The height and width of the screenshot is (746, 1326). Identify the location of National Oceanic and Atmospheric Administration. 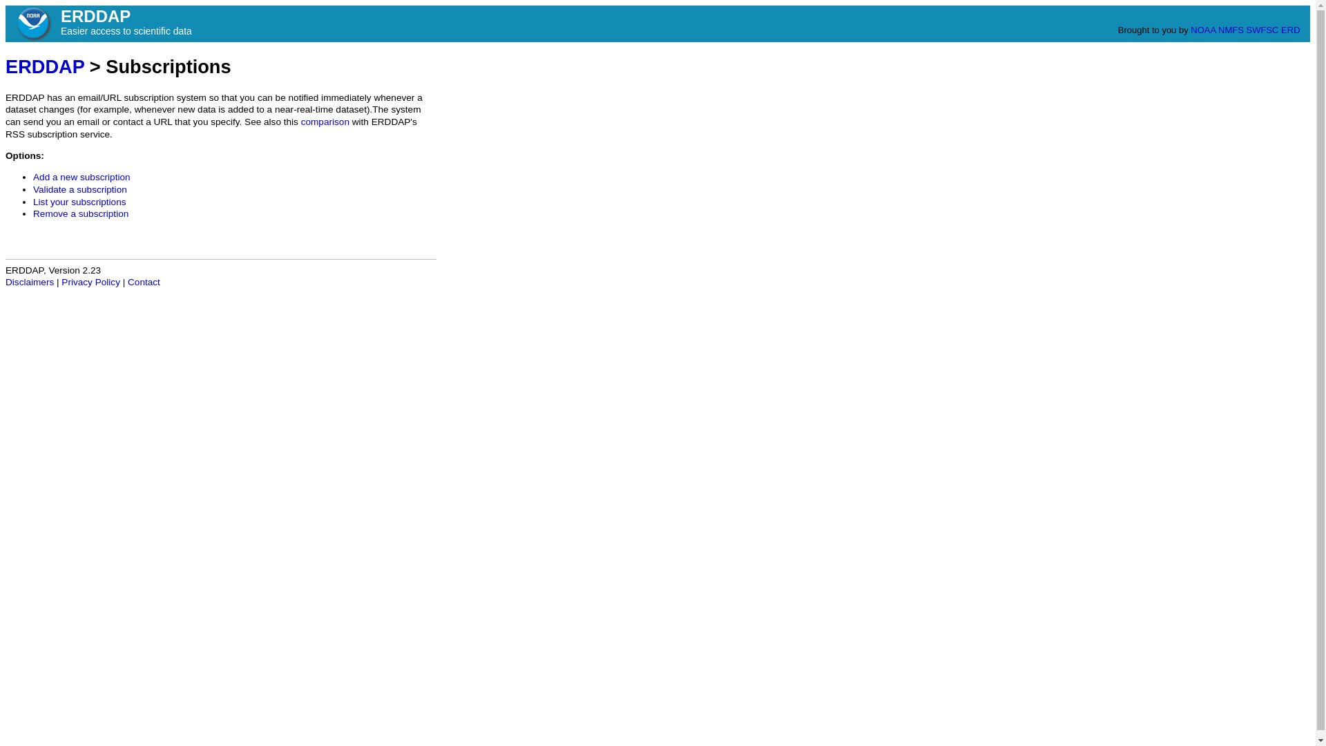
(33, 23).